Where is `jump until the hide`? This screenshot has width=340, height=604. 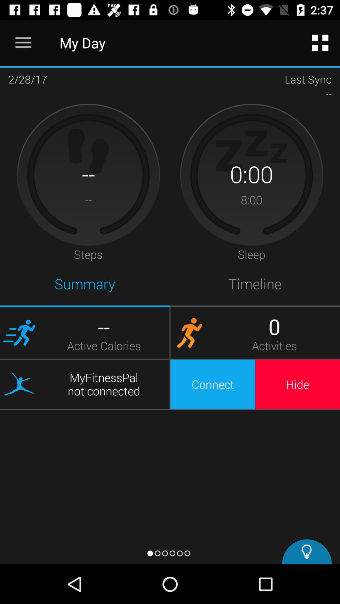
jump until the hide is located at coordinates (297, 384).